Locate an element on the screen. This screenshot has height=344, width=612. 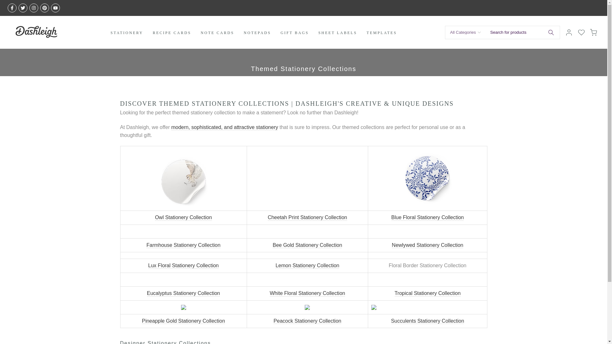
Follow on Twitter is located at coordinates (23, 8).